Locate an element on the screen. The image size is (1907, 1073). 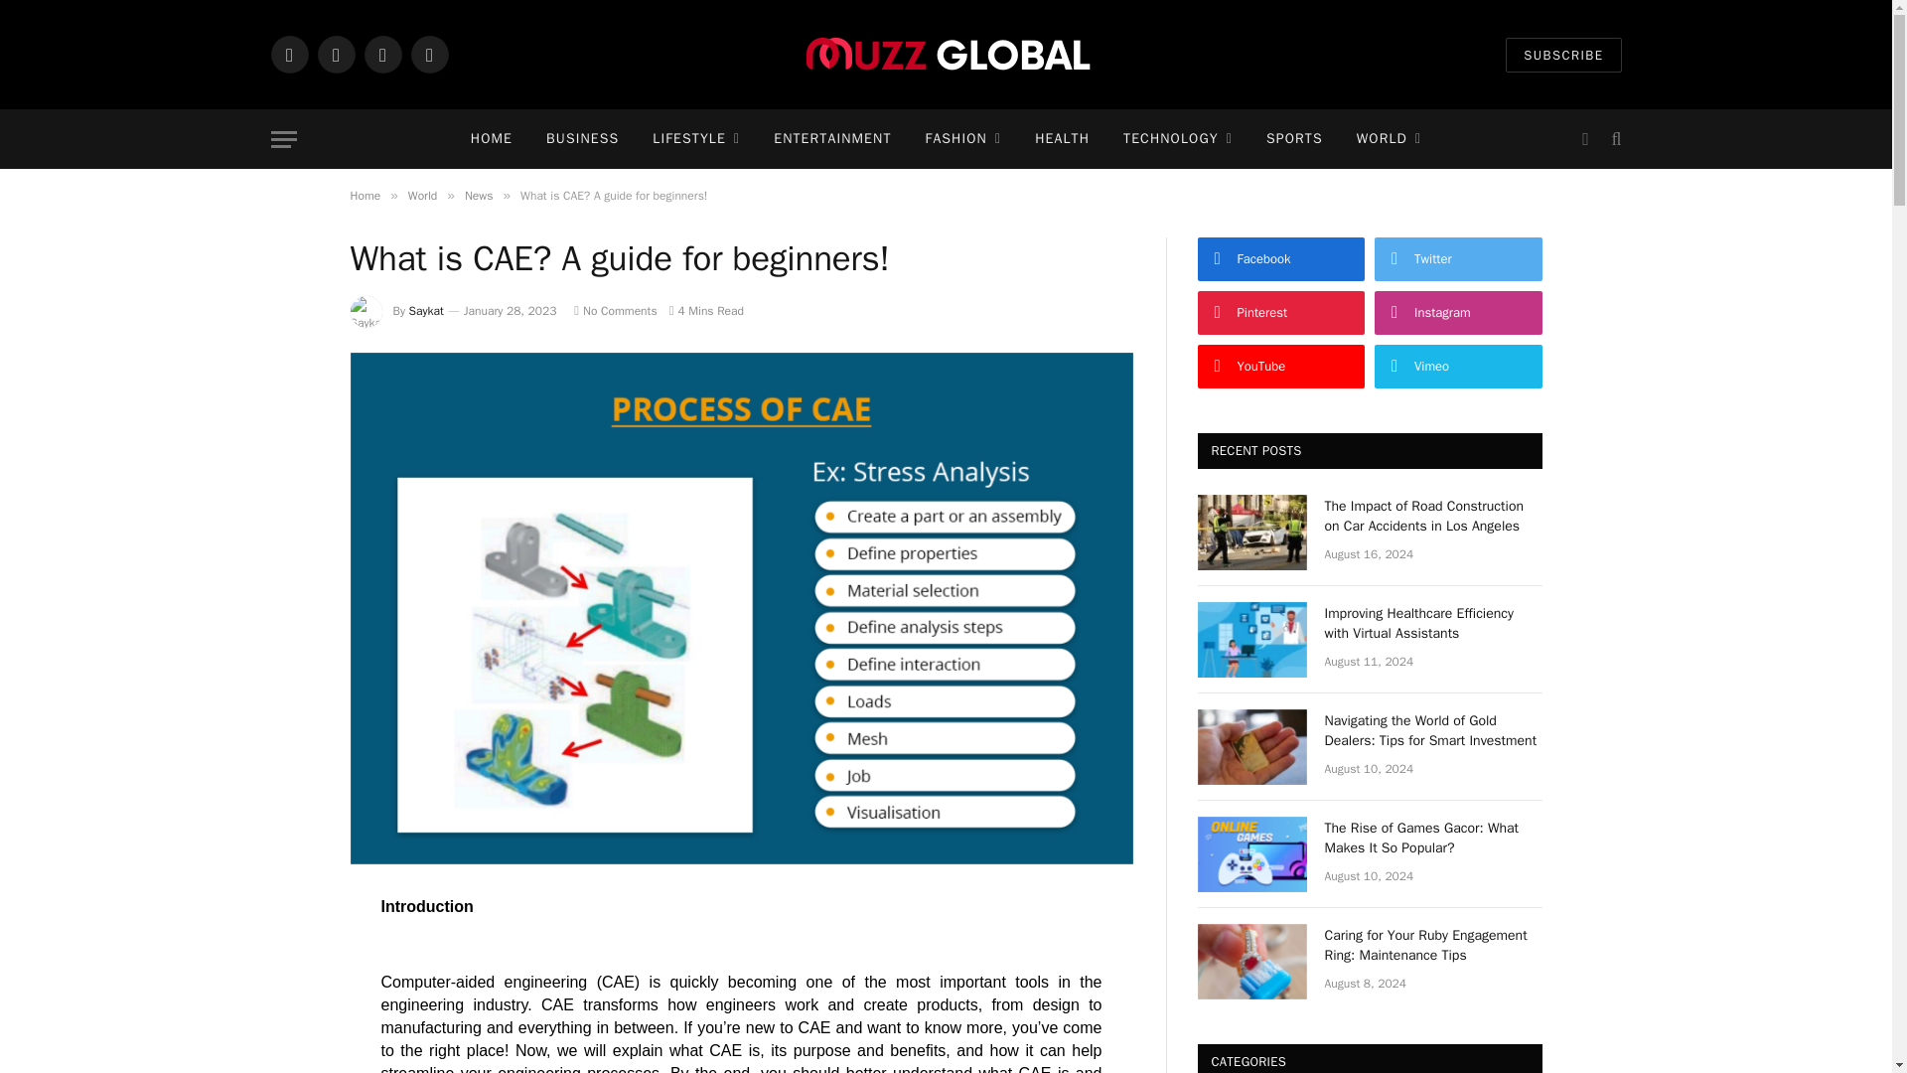
Vimeo is located at coordinates (429, 54).